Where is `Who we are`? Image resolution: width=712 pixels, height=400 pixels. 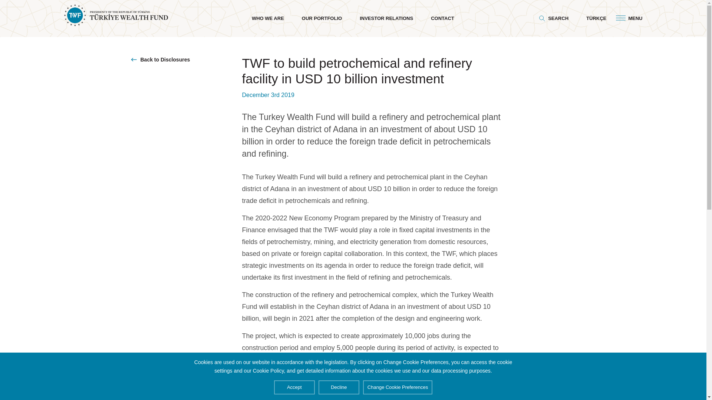 Who we are is located at coordinates (268, 19).